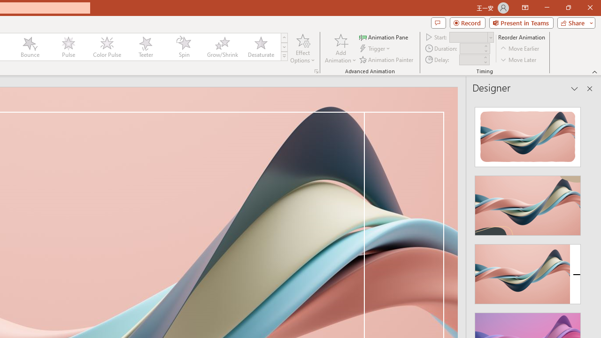 The width and height of the screenshot is (601, 338). I want to click on Teeter, so click(145, 47).